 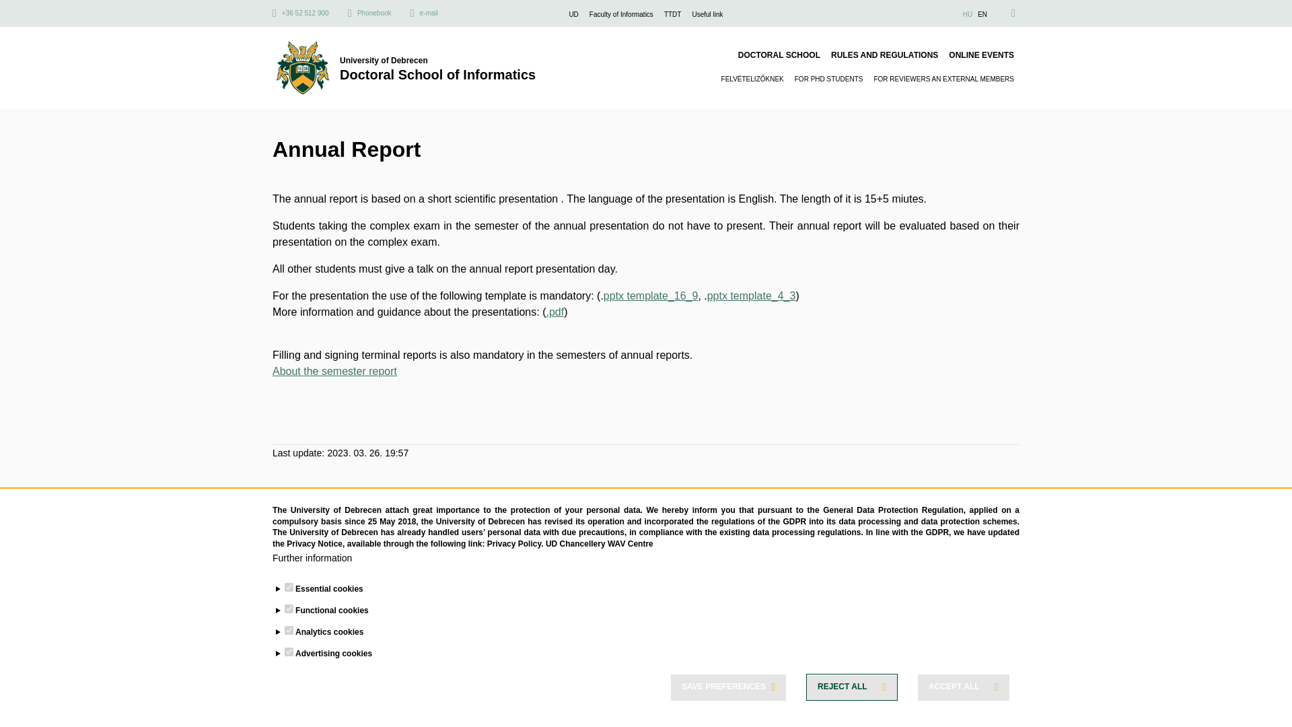 I want to click on Doctoral School of Informatics, so click(x=437, y=75).